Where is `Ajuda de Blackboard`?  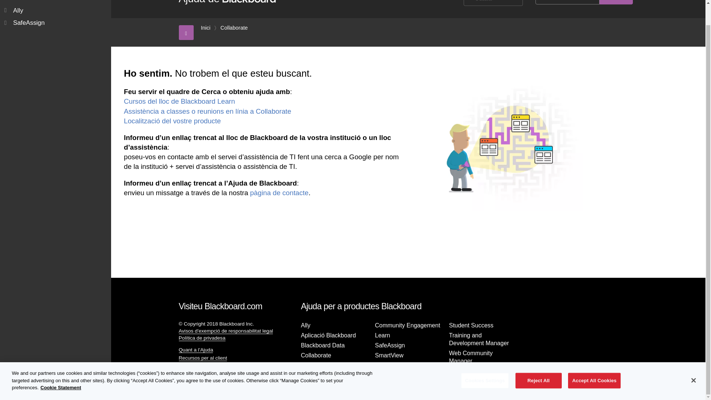 Ajuda de Blackboard is located at coordinates (227, 2).